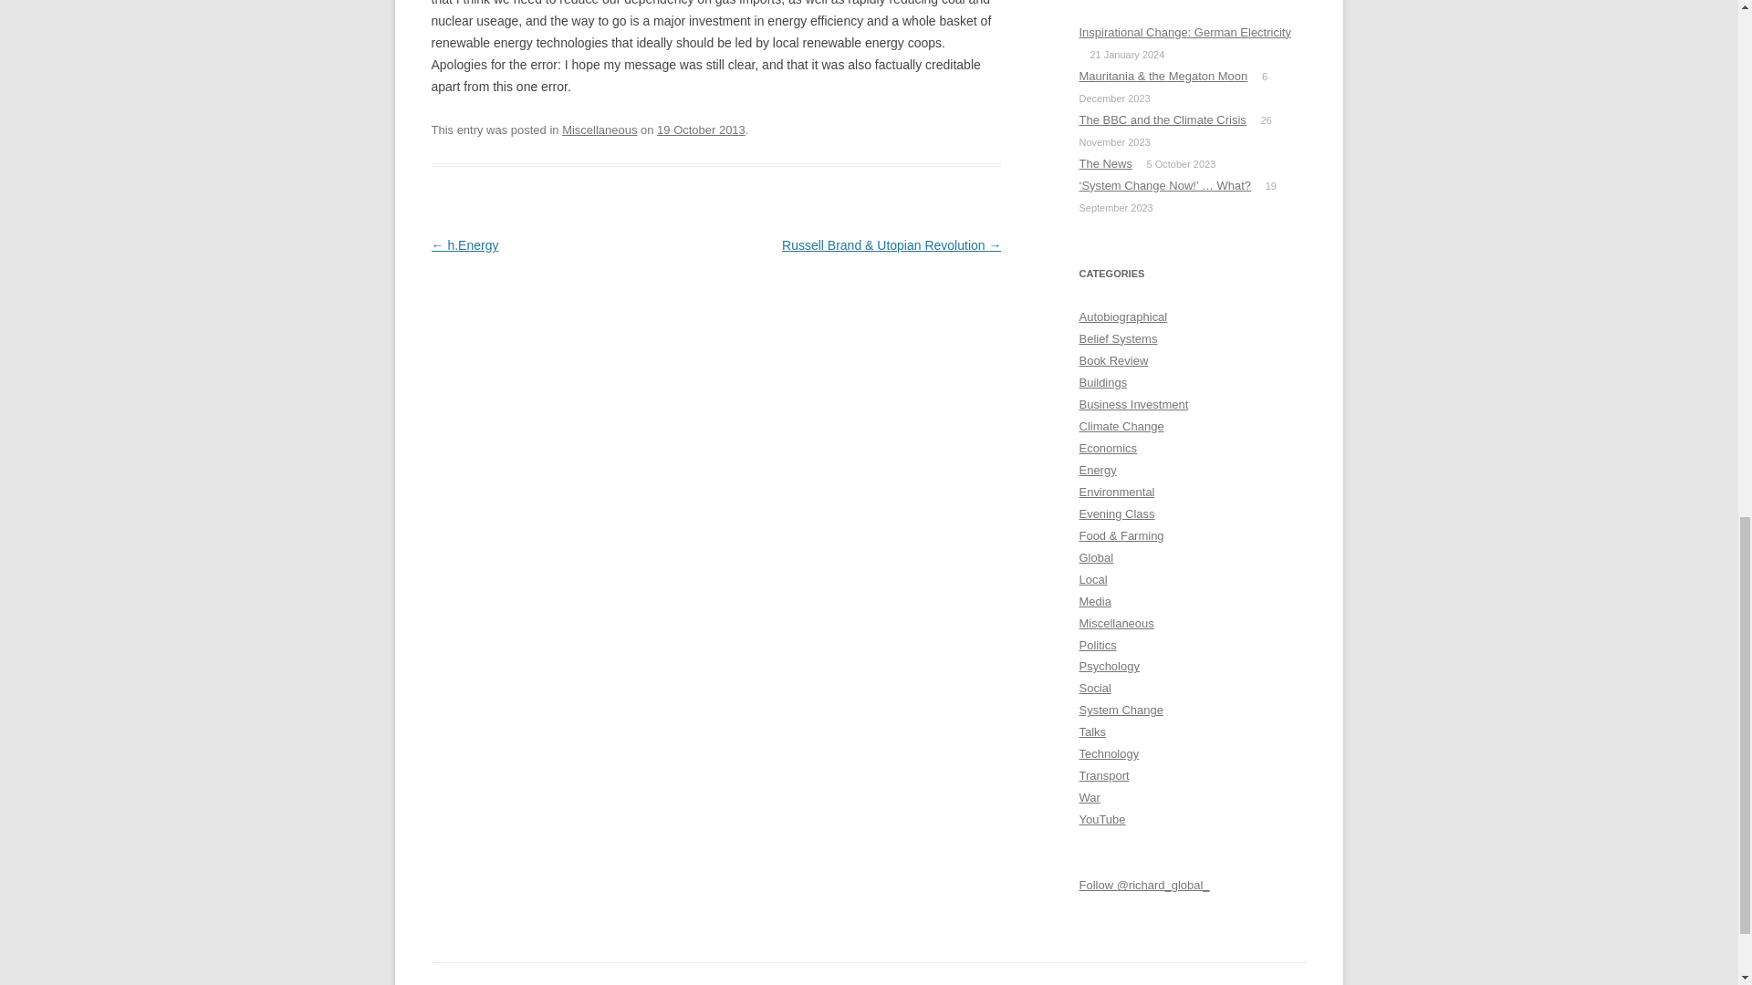  What do you see at coordinates (1095, 556) in the screenshot?
I see `Global` at bounding box center [1095, 556].